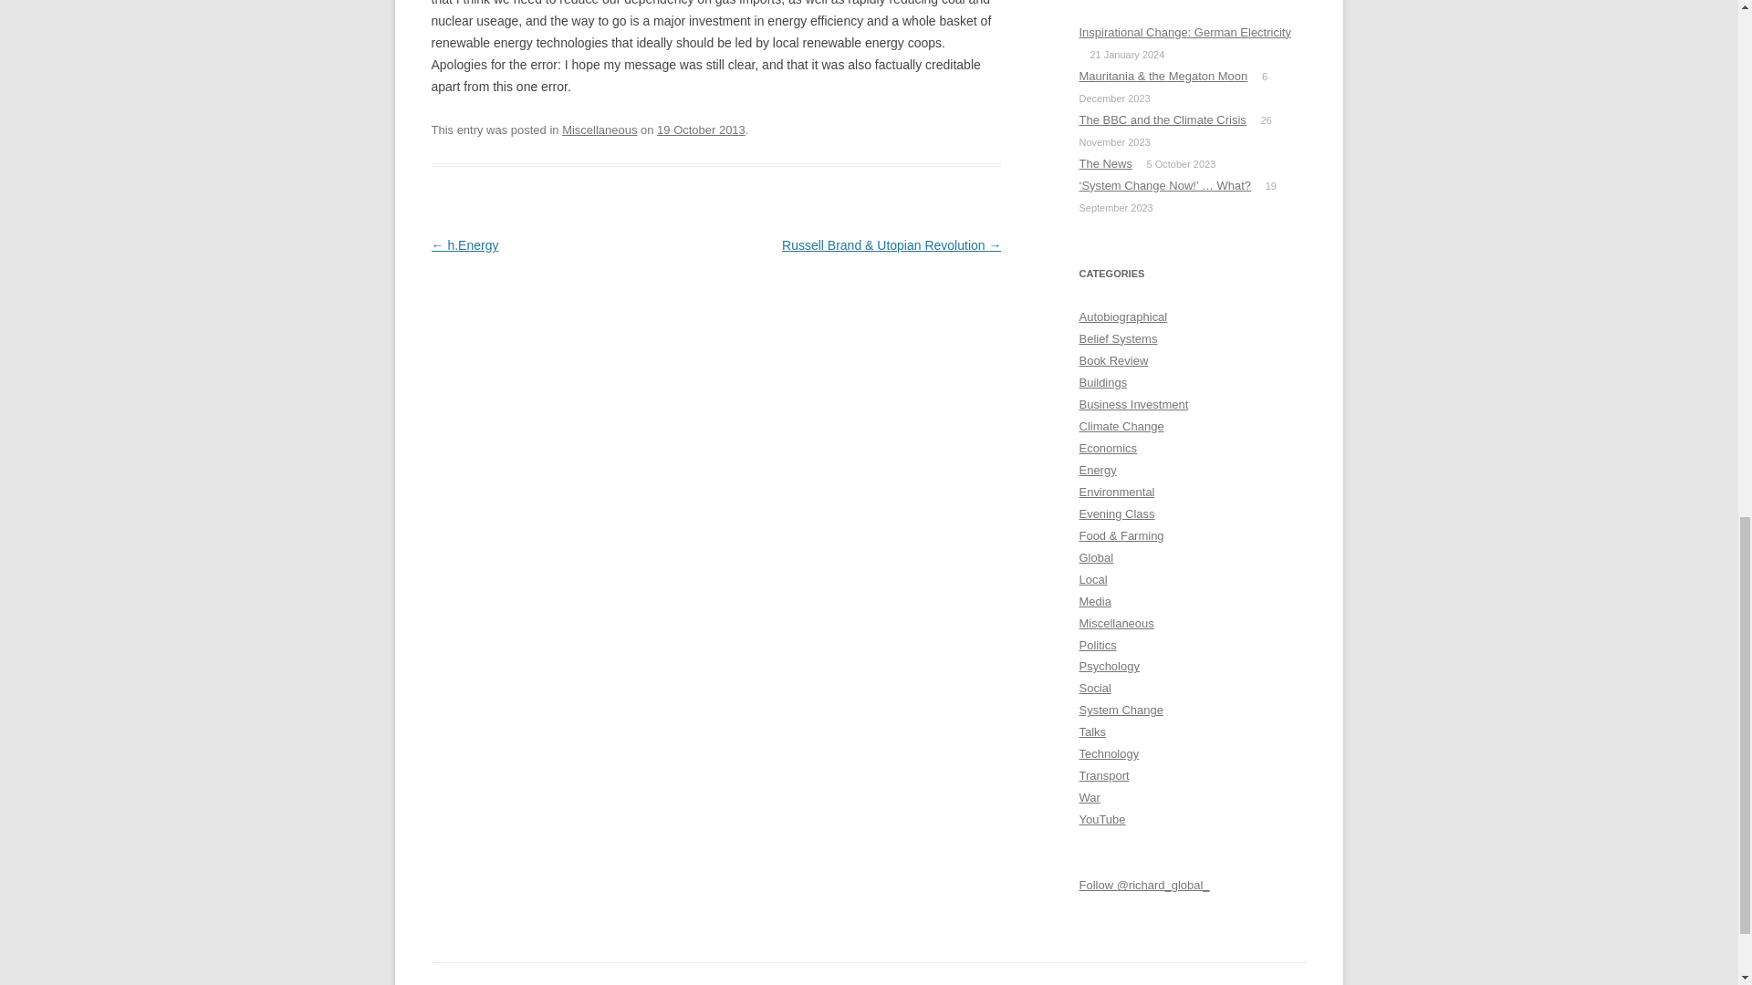  What do you see at coordinates (1095, 556) in the screenshot?
I see `Global` at bounding box center [1095, 556].